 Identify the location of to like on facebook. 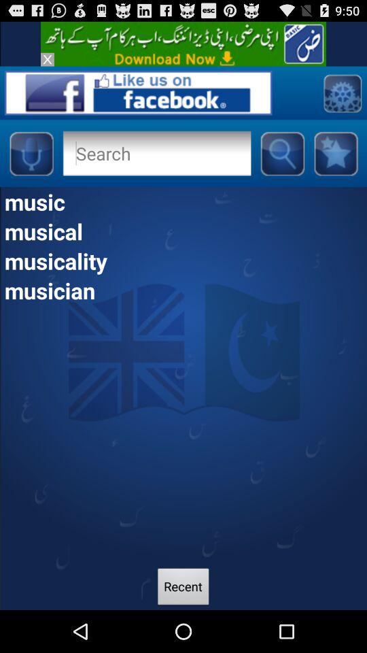
(138, 93).